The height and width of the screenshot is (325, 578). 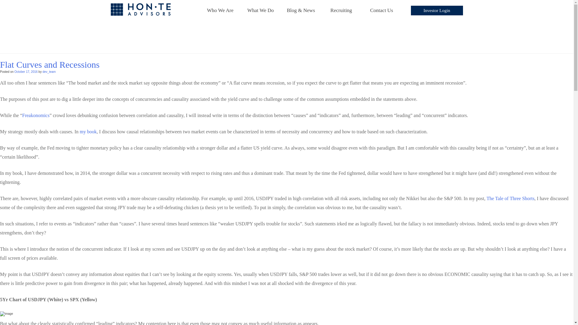 I want to click on October 17, 2016, so click(x=26, y=72).